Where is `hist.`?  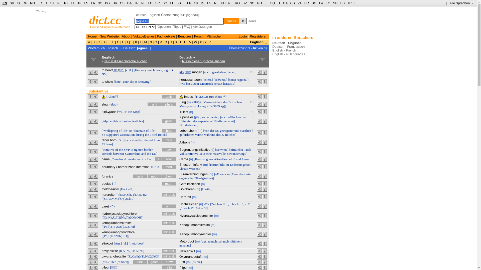
hist. is located at coordinates (169, 130).